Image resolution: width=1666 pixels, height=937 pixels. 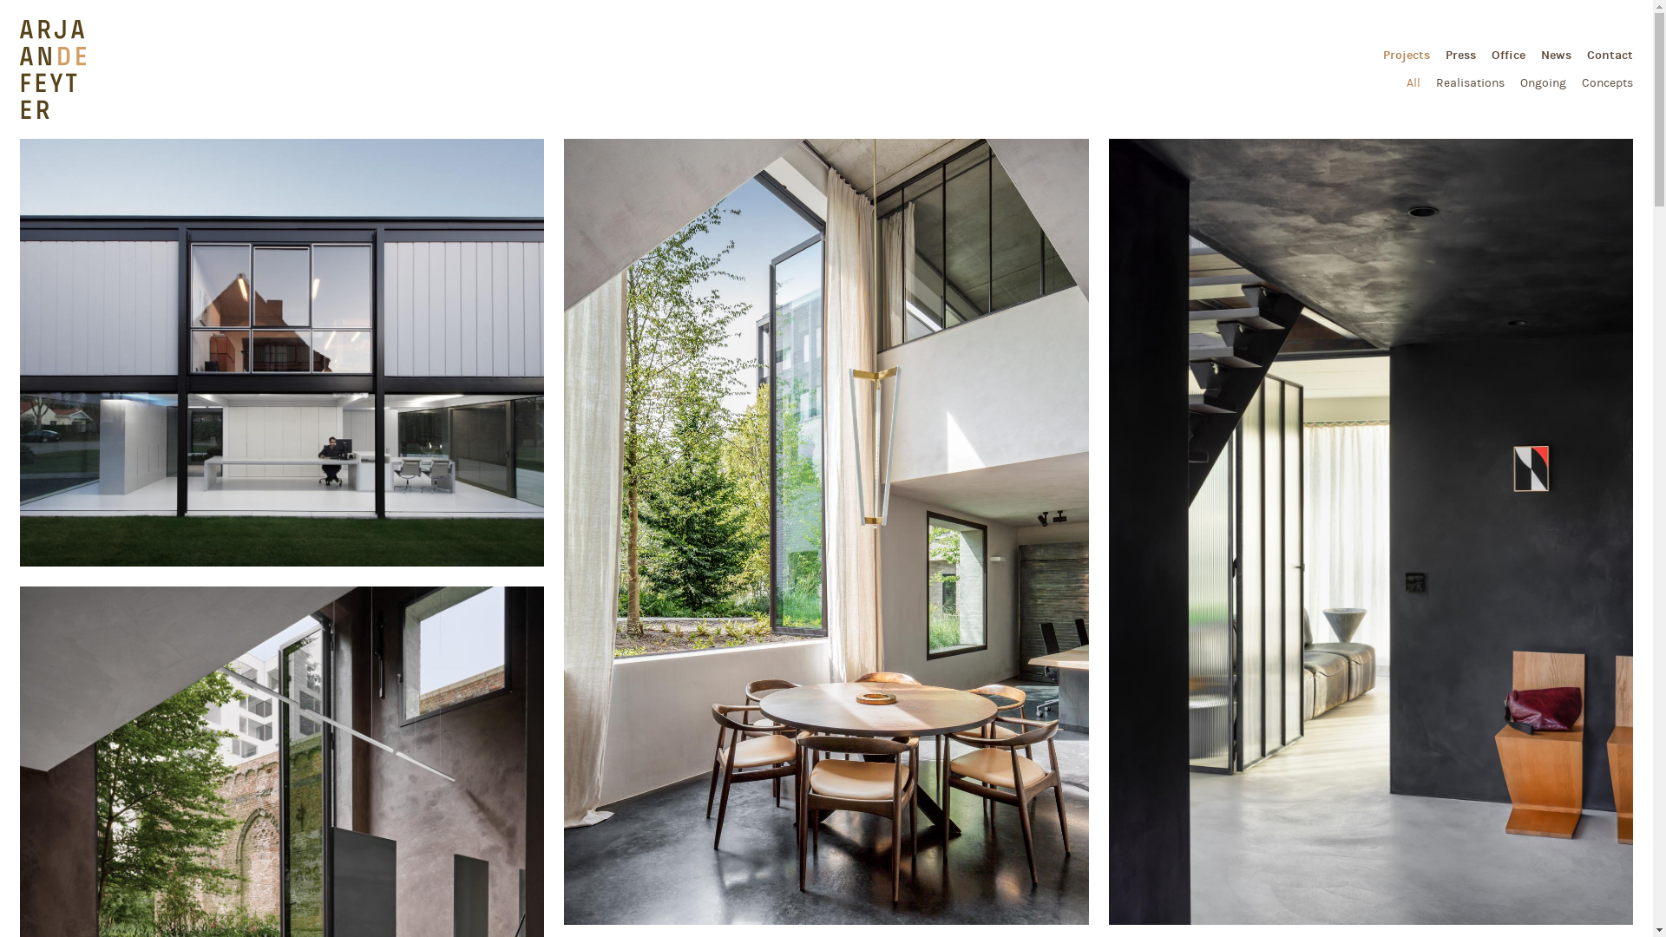 What do you see at coordinates (1543, 83) in the screenshot?
I see `Ongoing` at bounding box center [1543, 83].